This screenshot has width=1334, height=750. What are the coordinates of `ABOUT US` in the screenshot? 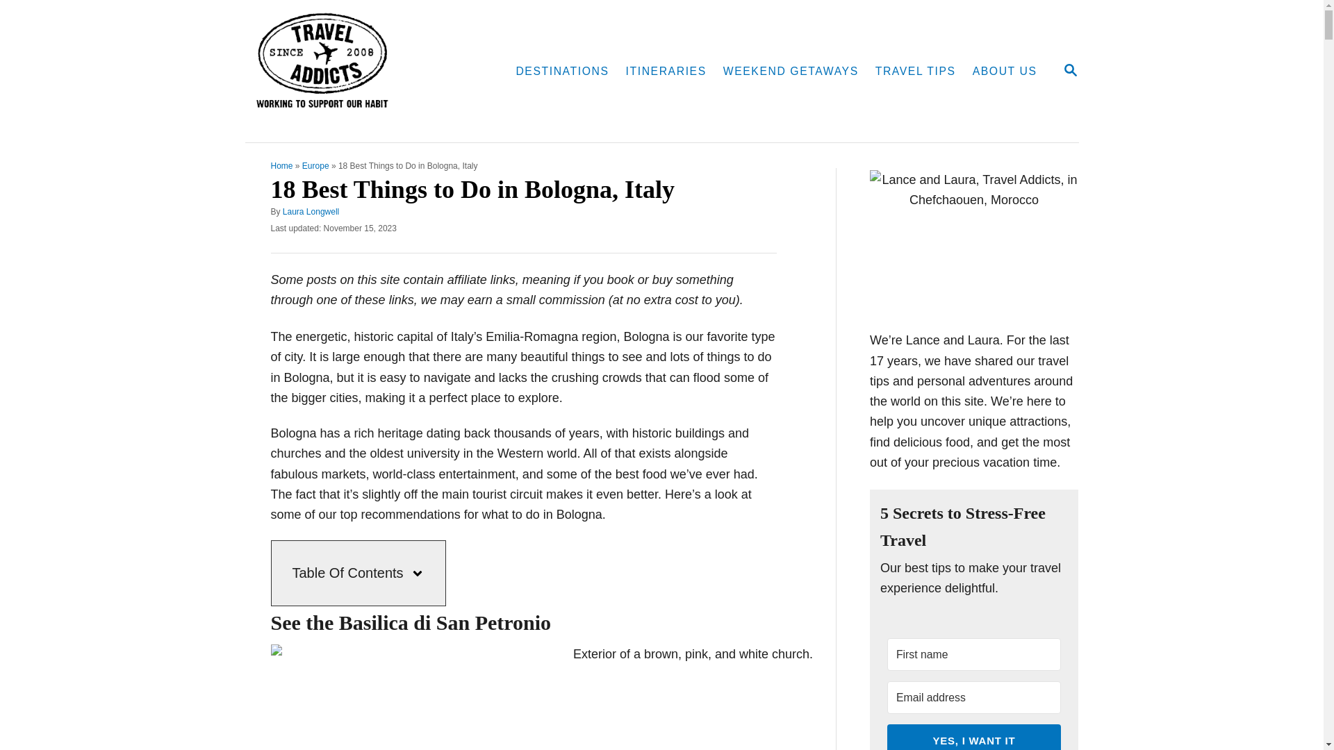 It's located at (282, 166).